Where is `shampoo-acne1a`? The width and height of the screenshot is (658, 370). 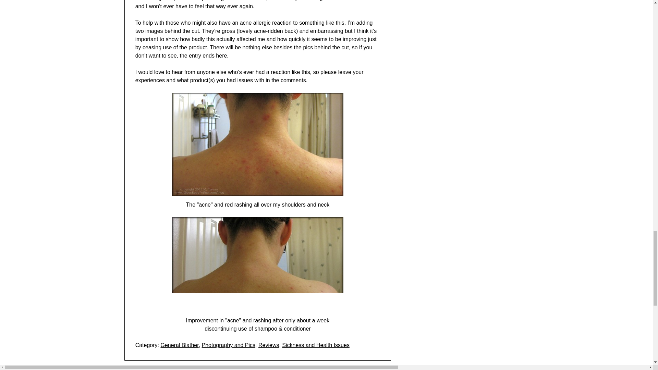 shampoo-acne1a is located at coordinates (258, 145).